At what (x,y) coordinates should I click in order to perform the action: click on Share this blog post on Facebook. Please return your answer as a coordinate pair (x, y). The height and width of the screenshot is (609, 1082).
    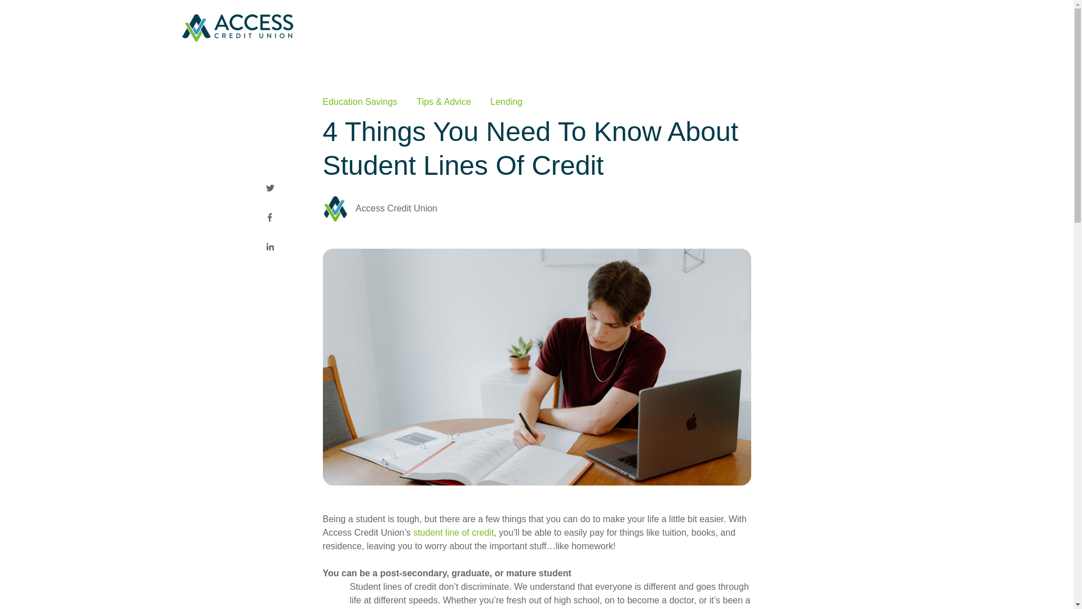
    Looking at the image, I should click on (269, 219).